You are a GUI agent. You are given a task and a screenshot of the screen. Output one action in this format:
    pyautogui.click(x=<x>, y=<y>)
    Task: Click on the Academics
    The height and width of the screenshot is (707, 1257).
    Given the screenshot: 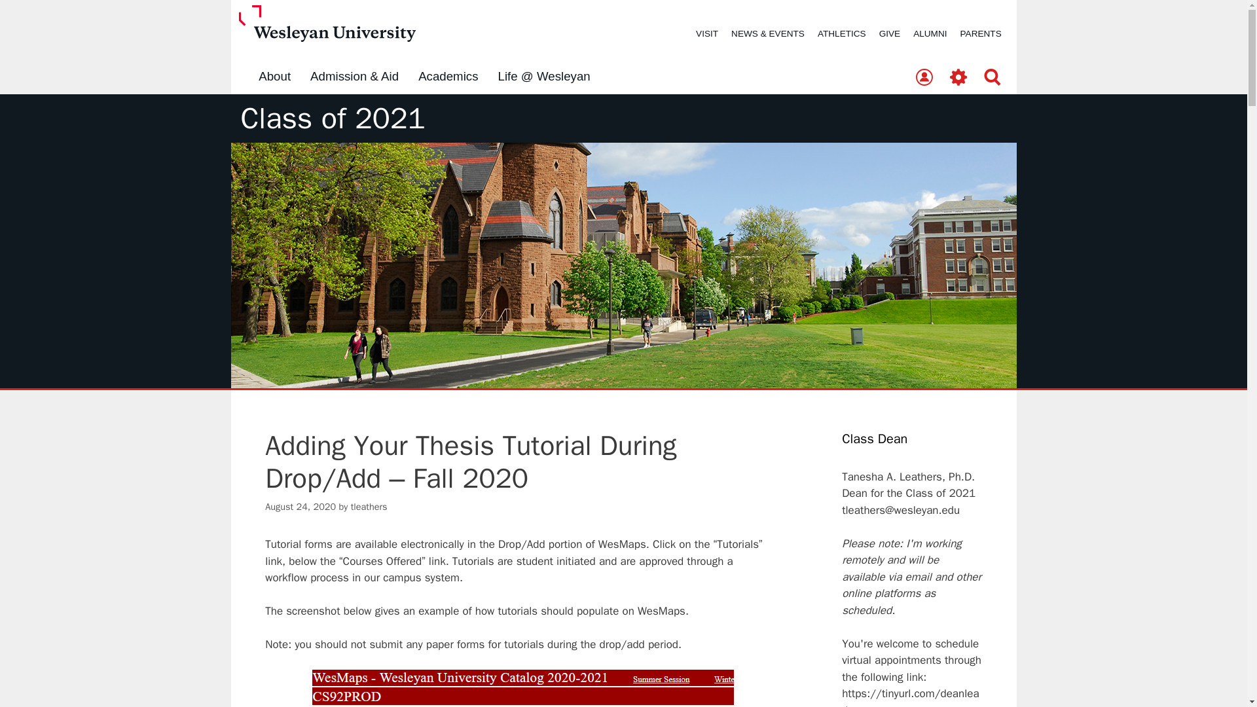 What is the action you would take?
    pyautogui.click(x=448, y=77)
    